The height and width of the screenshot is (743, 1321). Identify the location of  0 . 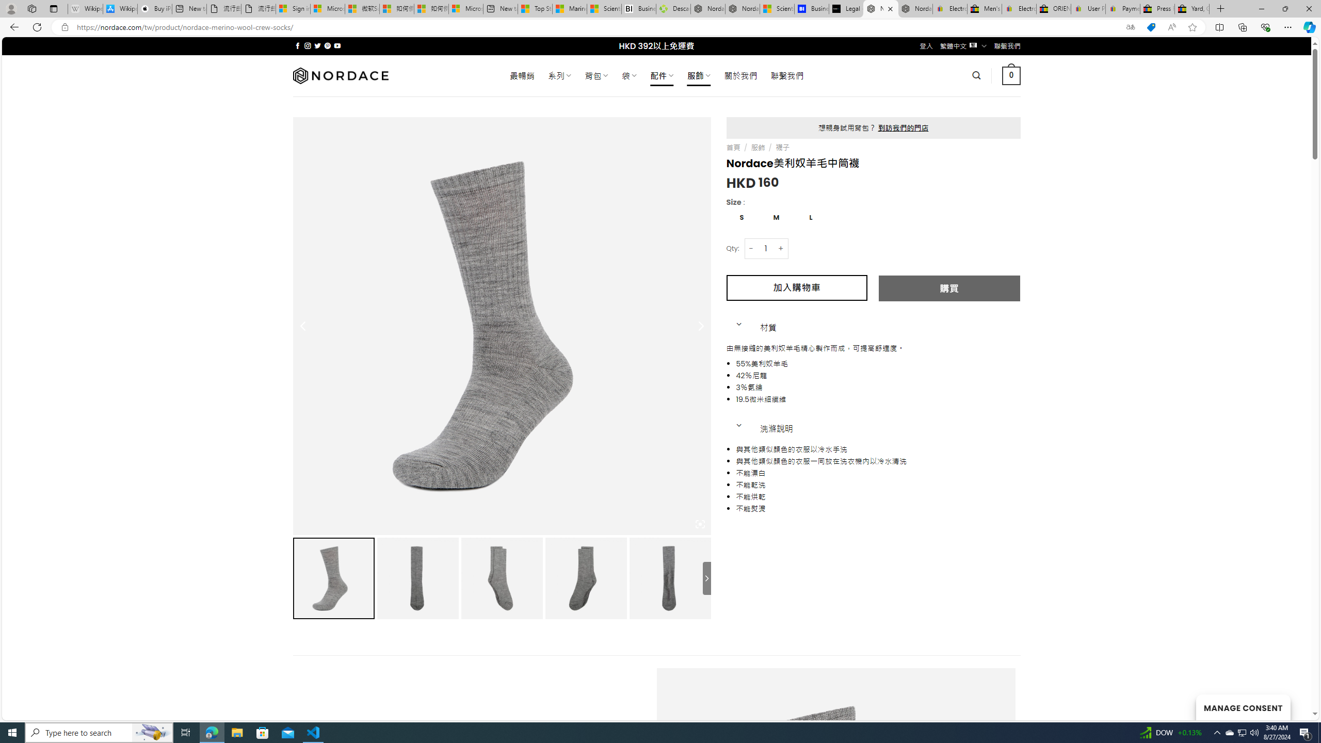
(1011, 75).